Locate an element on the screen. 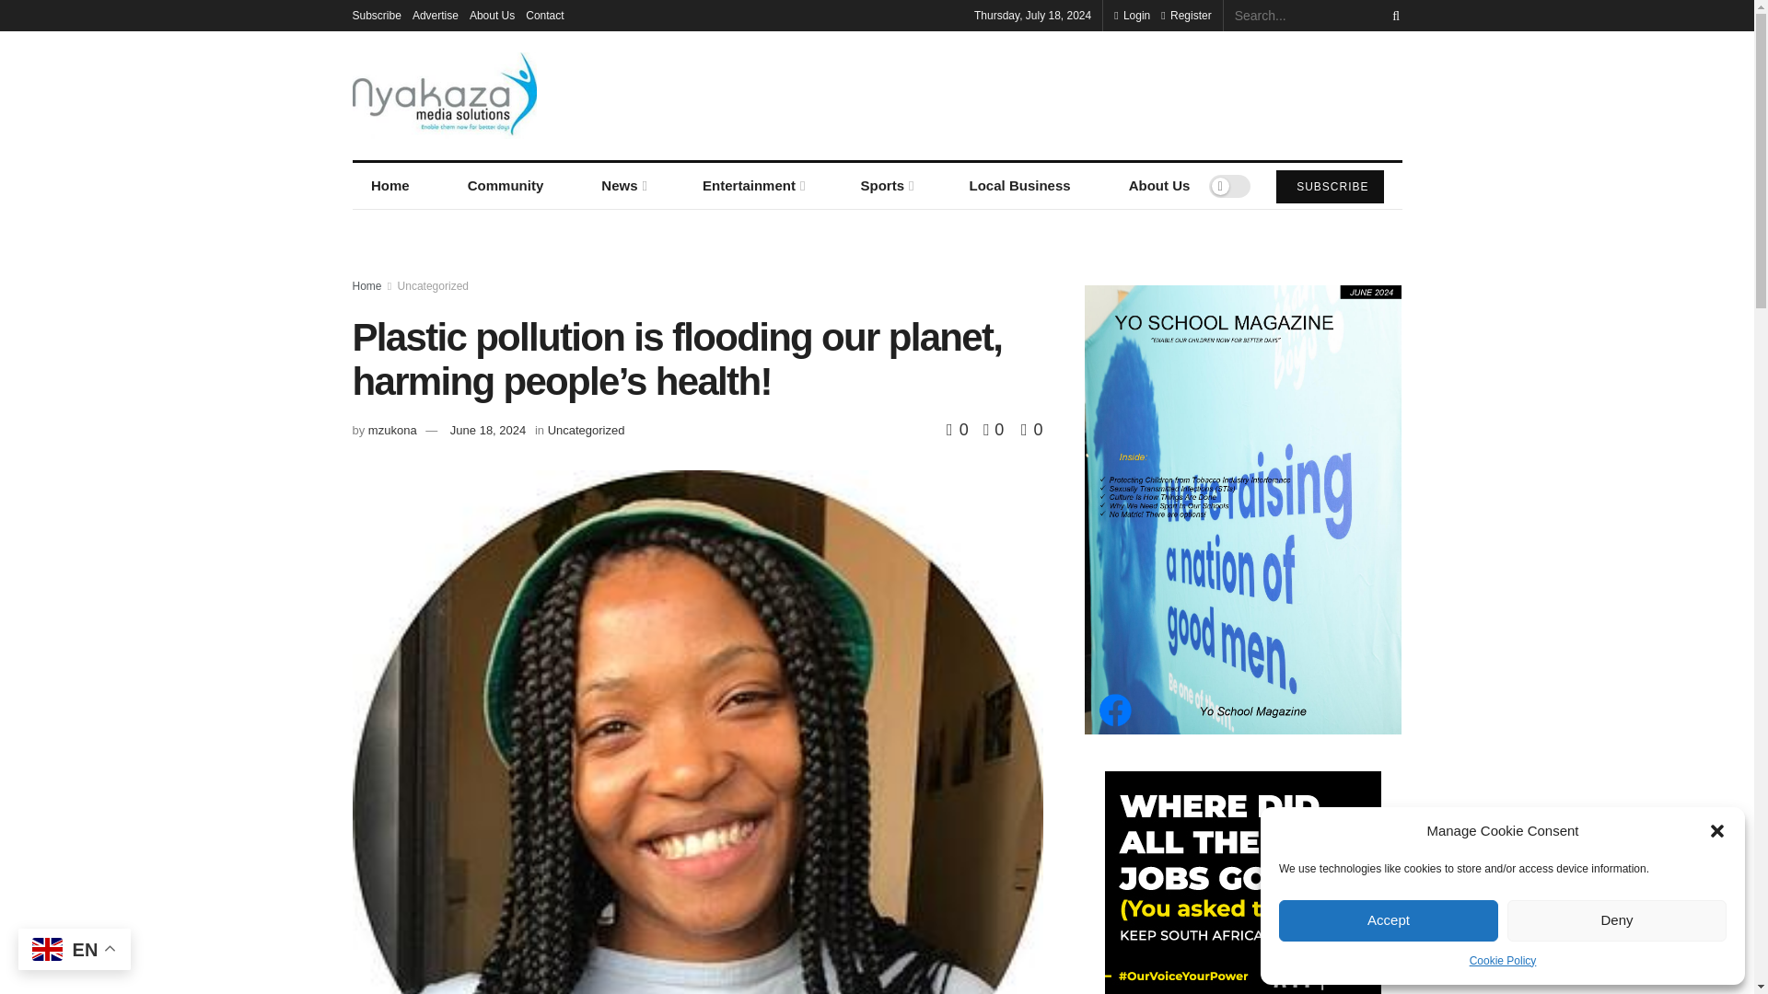 This screenshot has width=1768, height=994. About Us is located at coordinates (492, 15).